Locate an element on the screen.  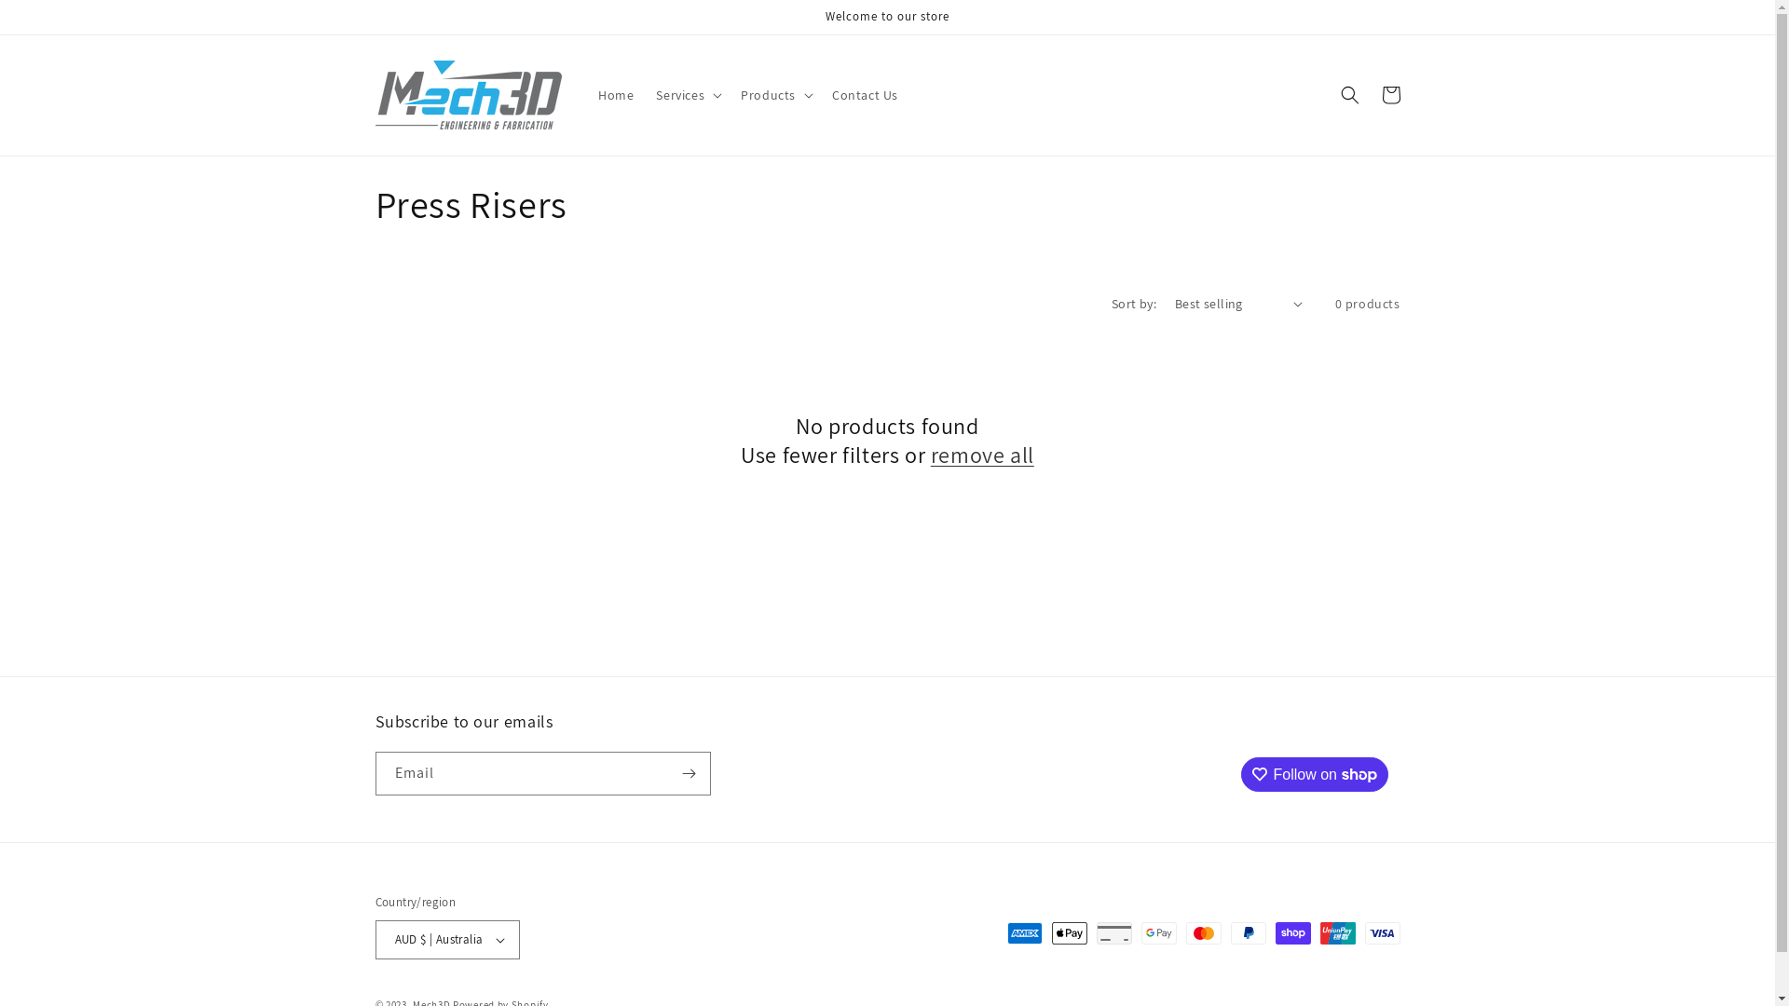
Contact Us is located at coordinates (865, 95).